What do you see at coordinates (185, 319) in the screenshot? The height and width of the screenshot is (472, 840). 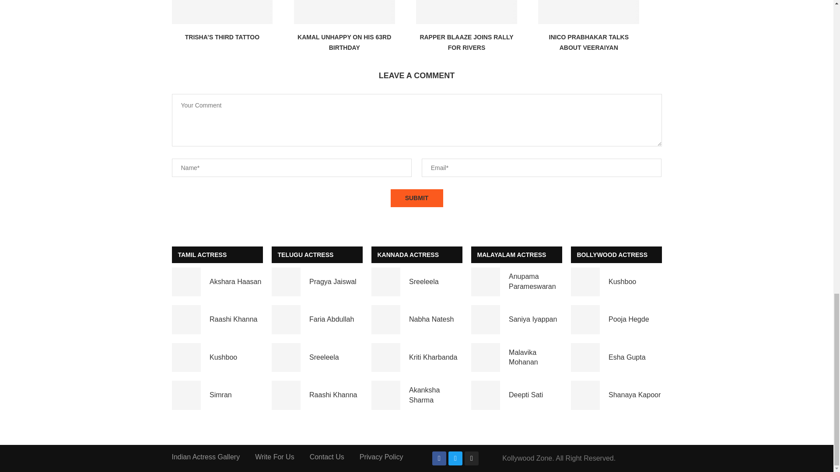 I see `Raashi Khanna` at bounding box center [185, 319].